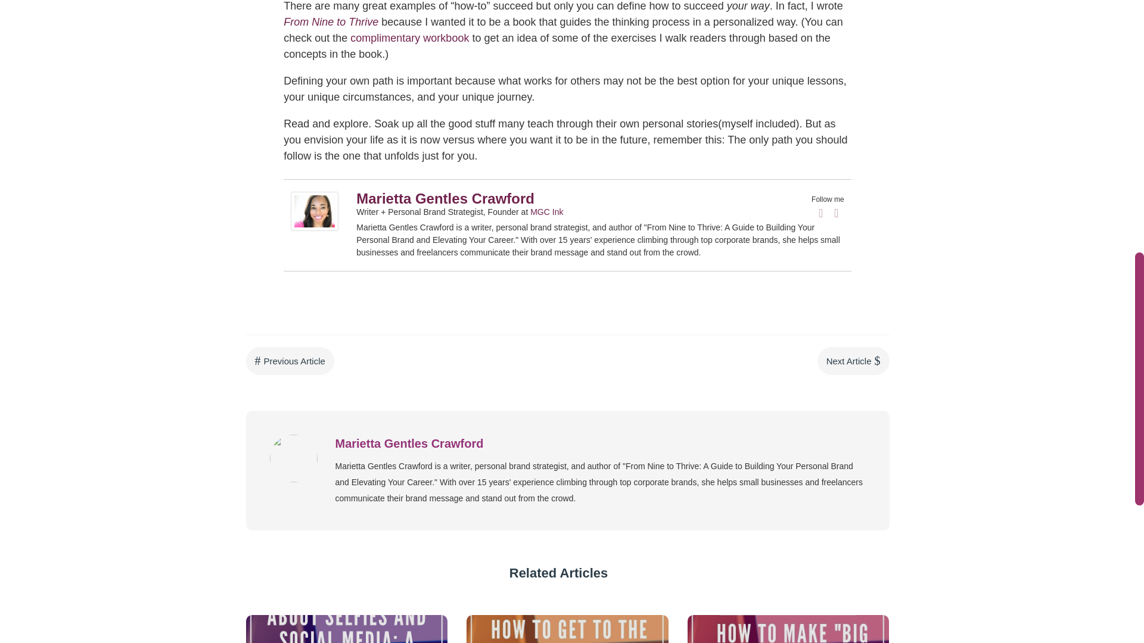  What do you see at coordinates (409, 38) in the screenshot?
I see `complimentary workbook` at bounding box center [409, 38].